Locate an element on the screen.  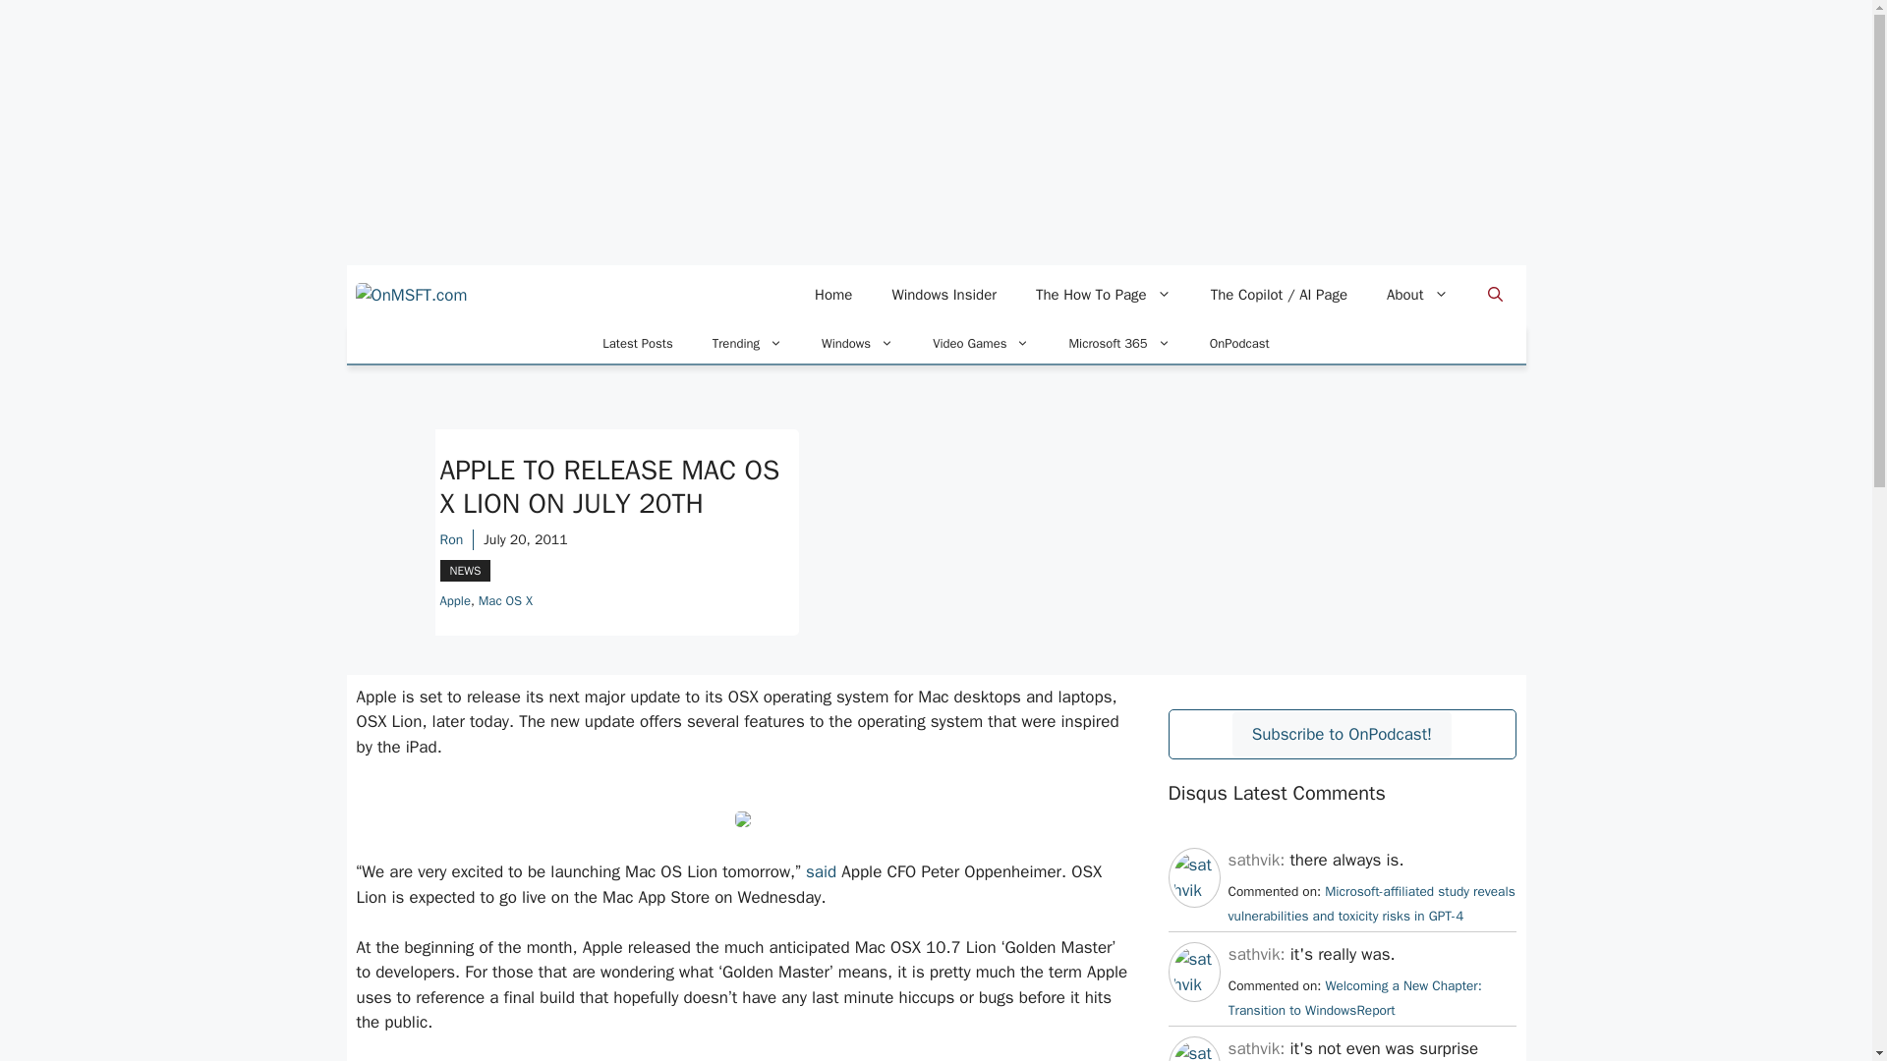
August 31, 2024 is located at coordinates (1371, 904).